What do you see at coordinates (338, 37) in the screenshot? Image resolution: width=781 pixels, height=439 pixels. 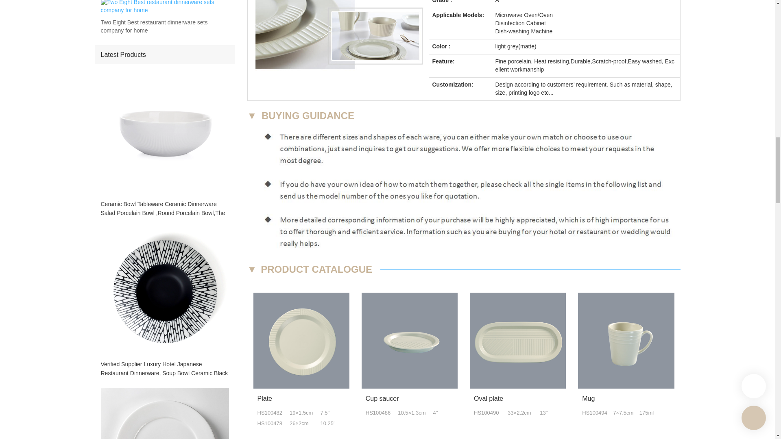 I see `undefined` at bounding box center [338, 37].